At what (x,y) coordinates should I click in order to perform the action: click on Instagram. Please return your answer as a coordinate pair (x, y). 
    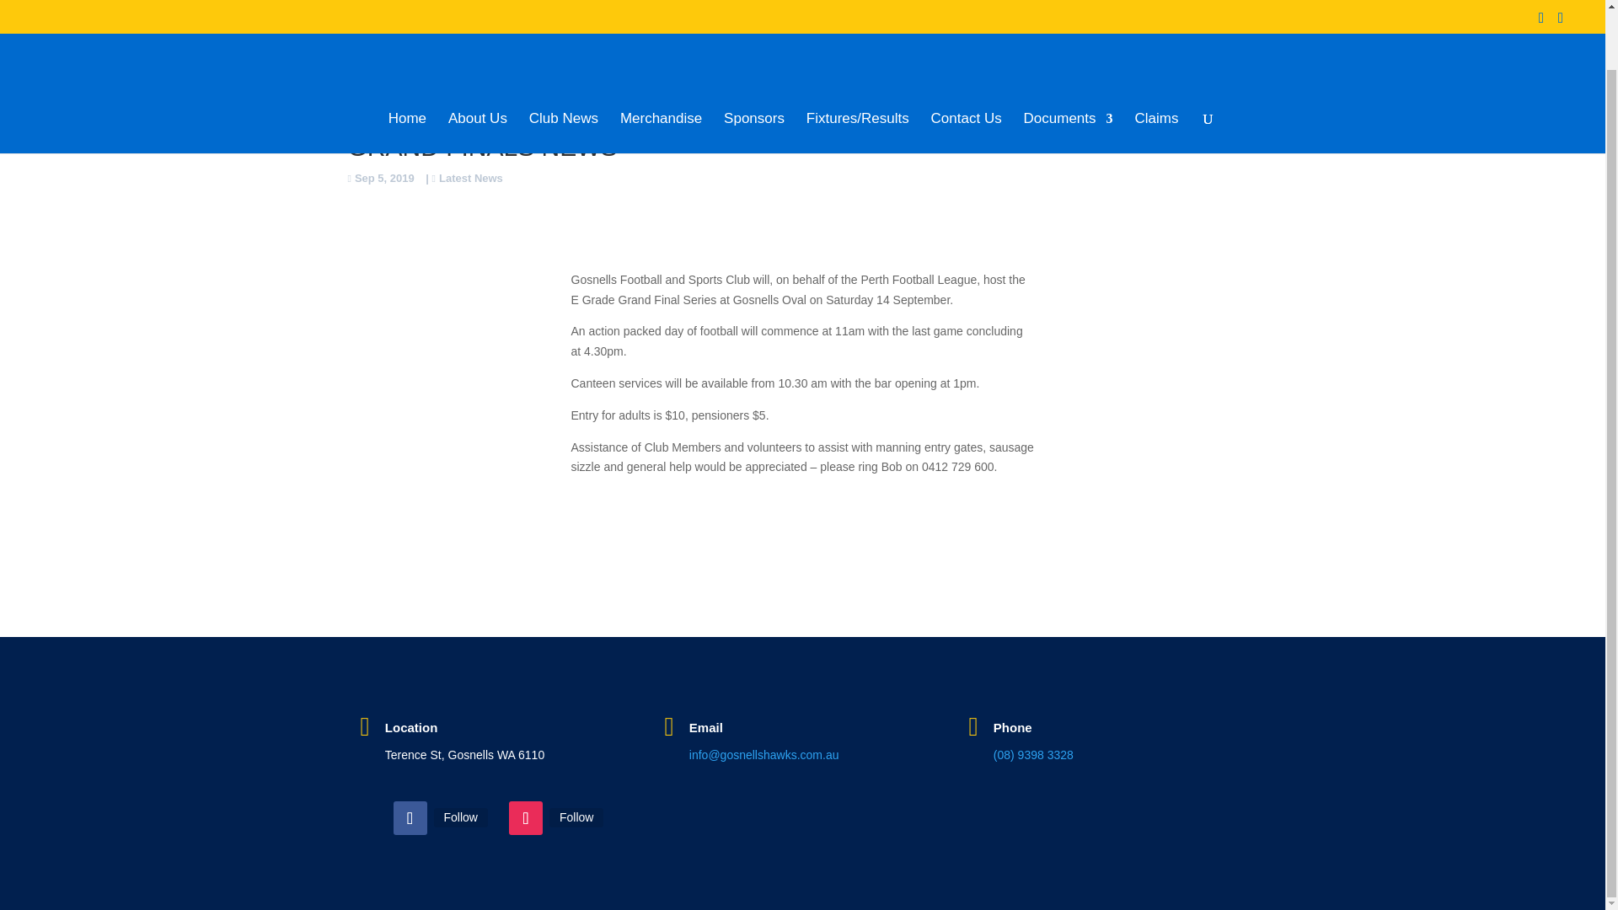
    Looking at the image, I should click on (576, 817).